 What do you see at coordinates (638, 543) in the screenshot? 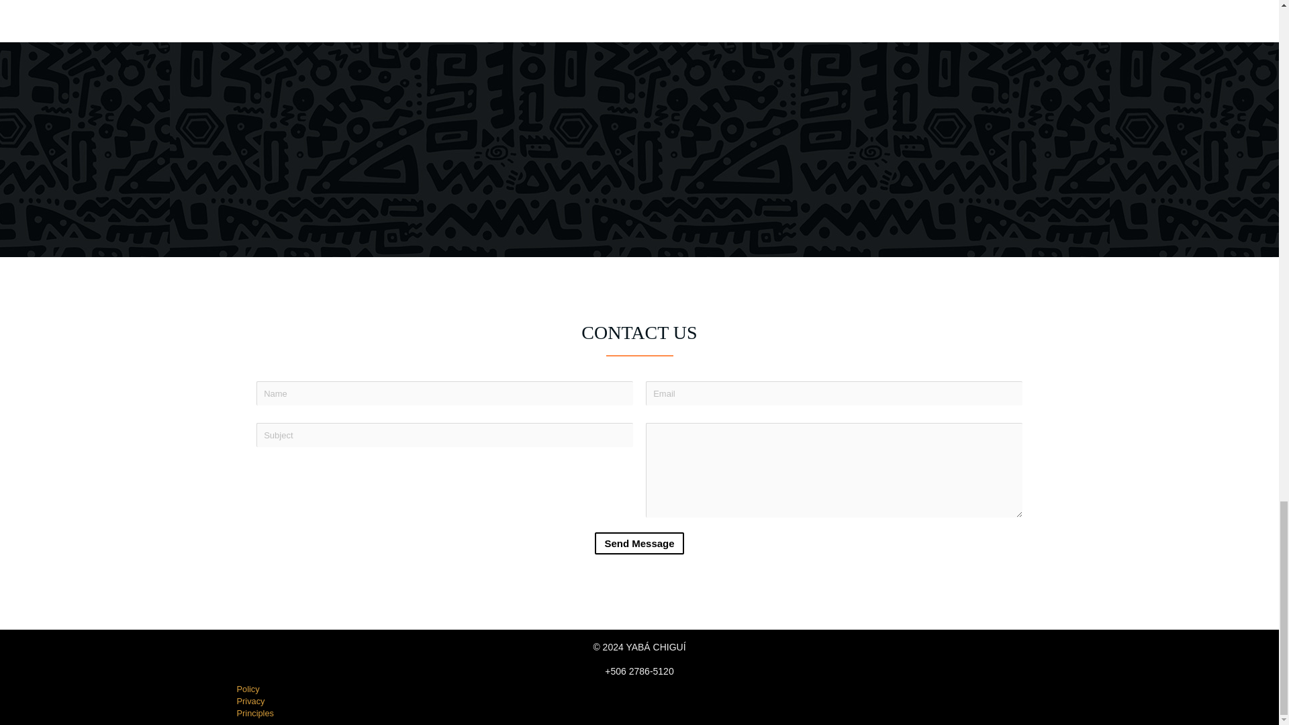
I see `Send message` at bounding box center [638, 543].